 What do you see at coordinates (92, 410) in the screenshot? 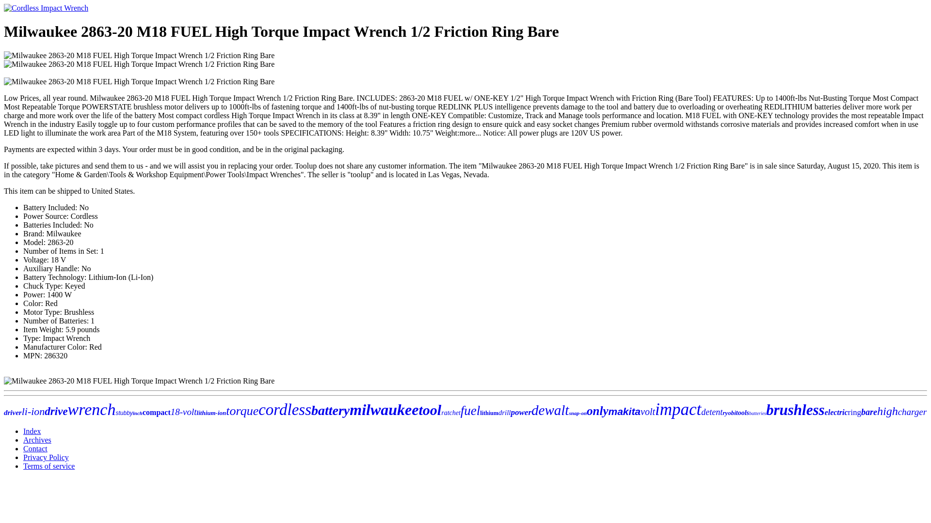
I see `wrench` at bounding box center [92, 410].